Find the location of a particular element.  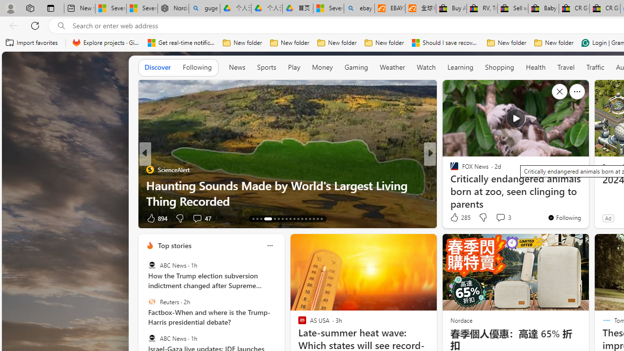

2k Like is located at coordinates (455, 218).